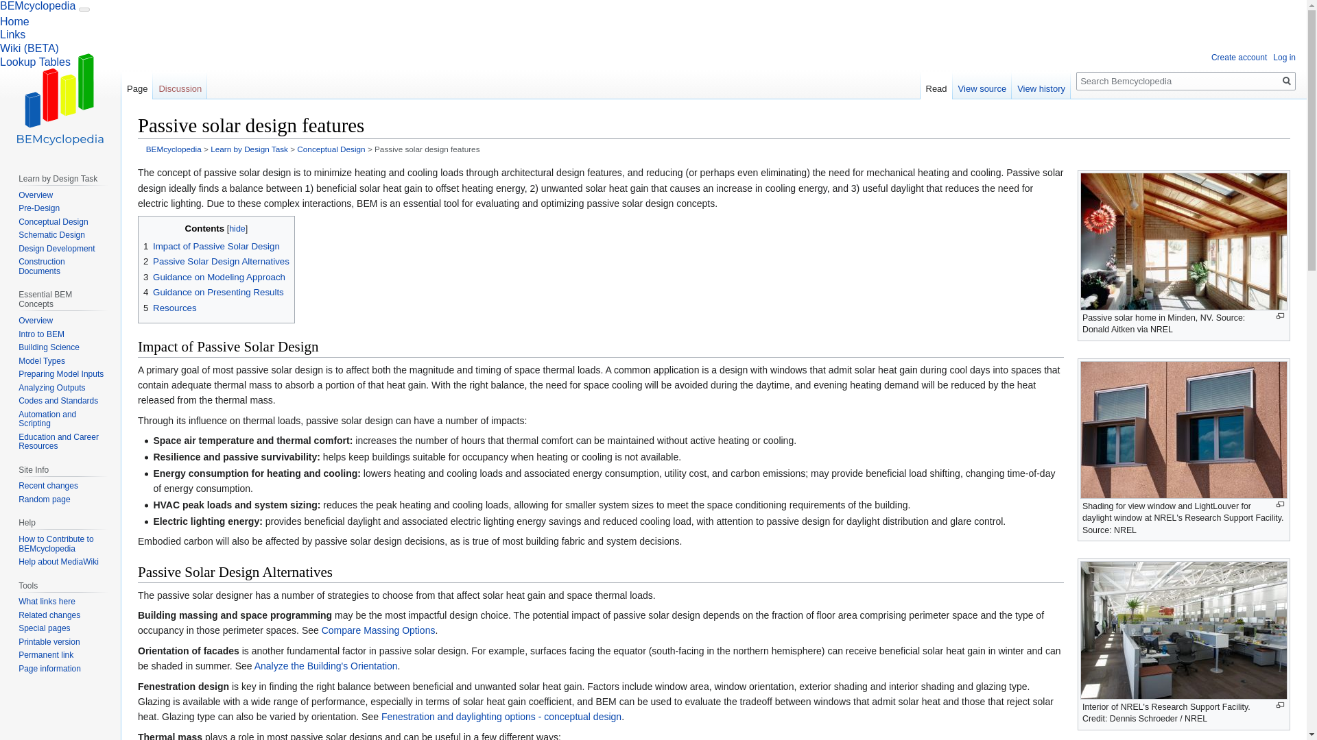 The image size is (1317, 740). What do you see at coordinates (12, 34) in the screenshot?
I see `Links` at bounding box center [12, 34].